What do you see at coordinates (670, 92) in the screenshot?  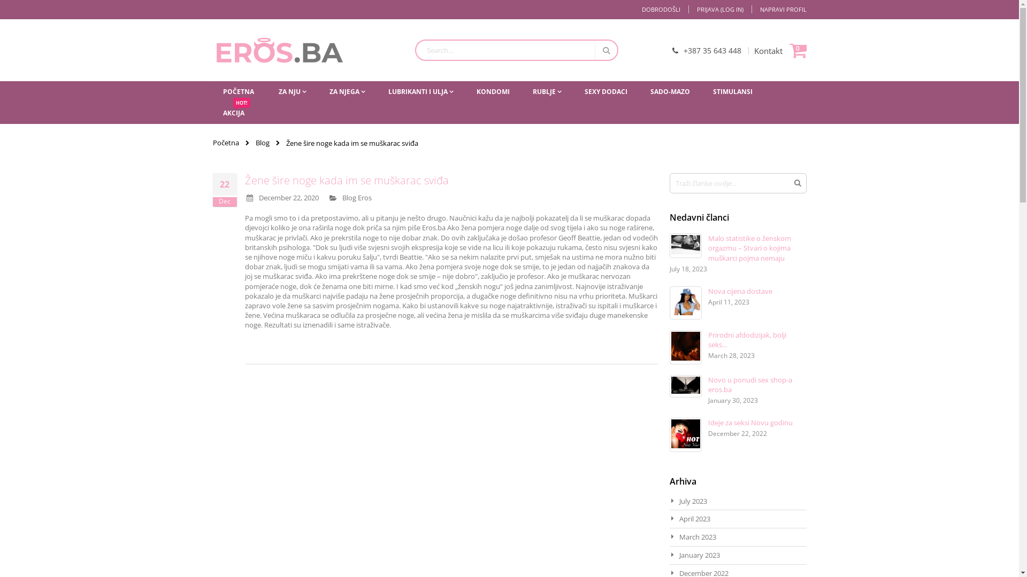 I see `SADO-MAZO` at bounding box center [670, 92].